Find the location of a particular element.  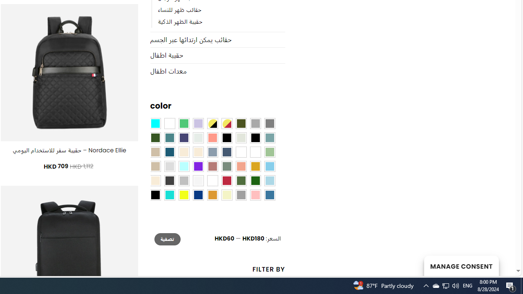

Kelp is located at coordinates (241, 152).